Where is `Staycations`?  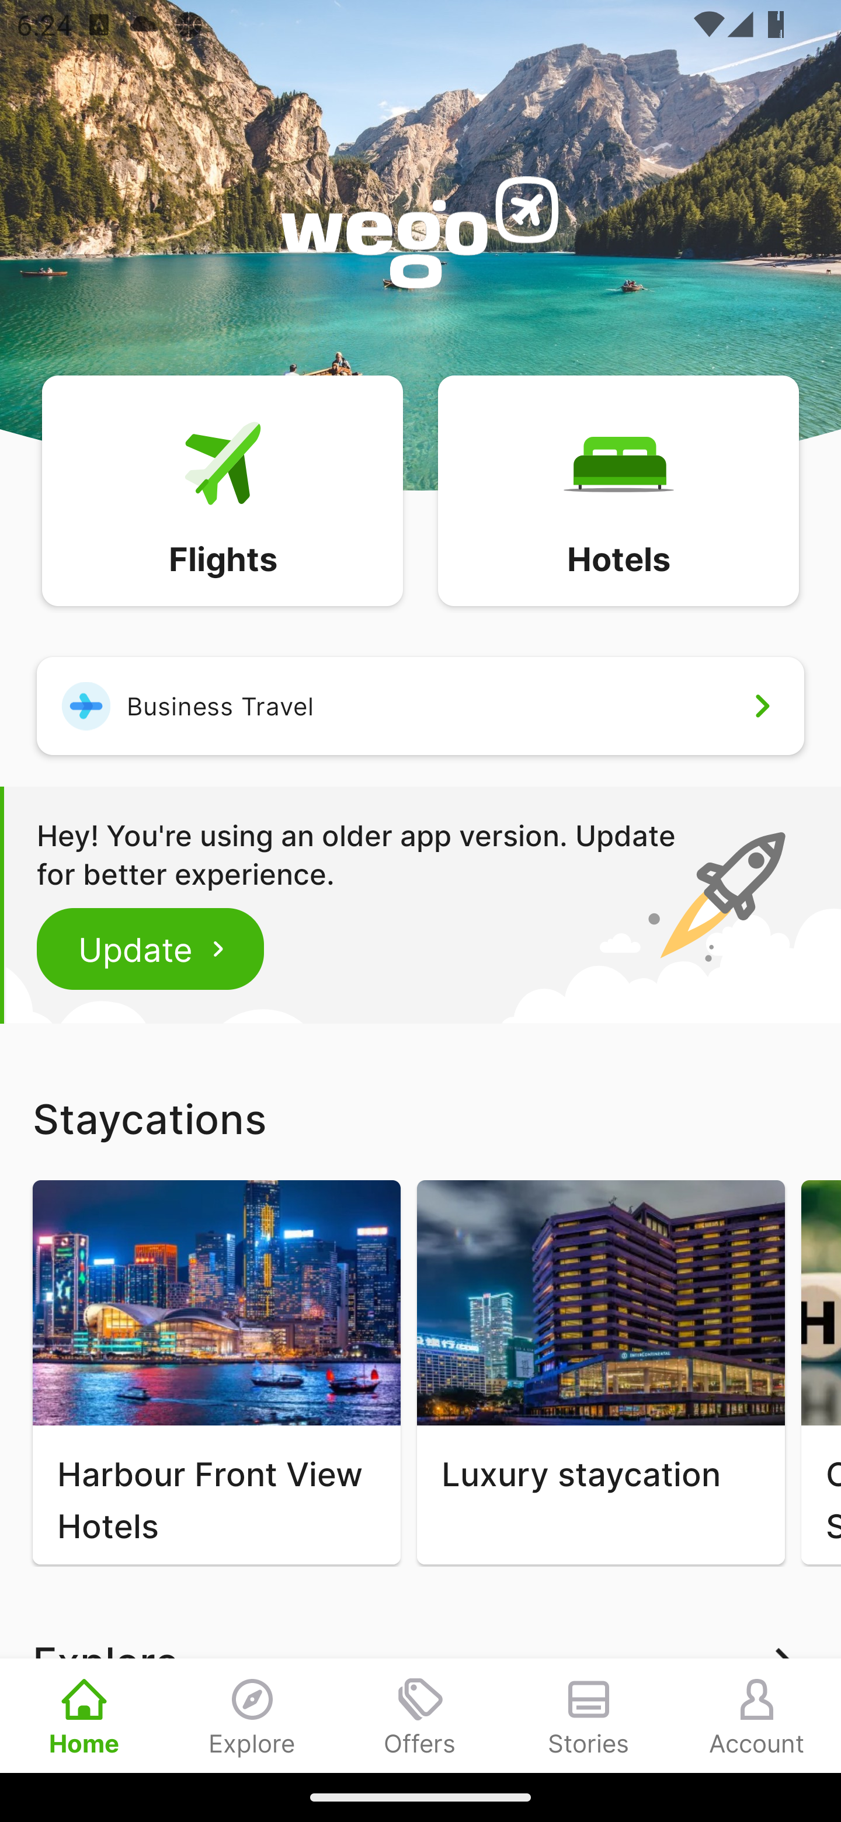
Staycations is located at coordinates (420, 1118).